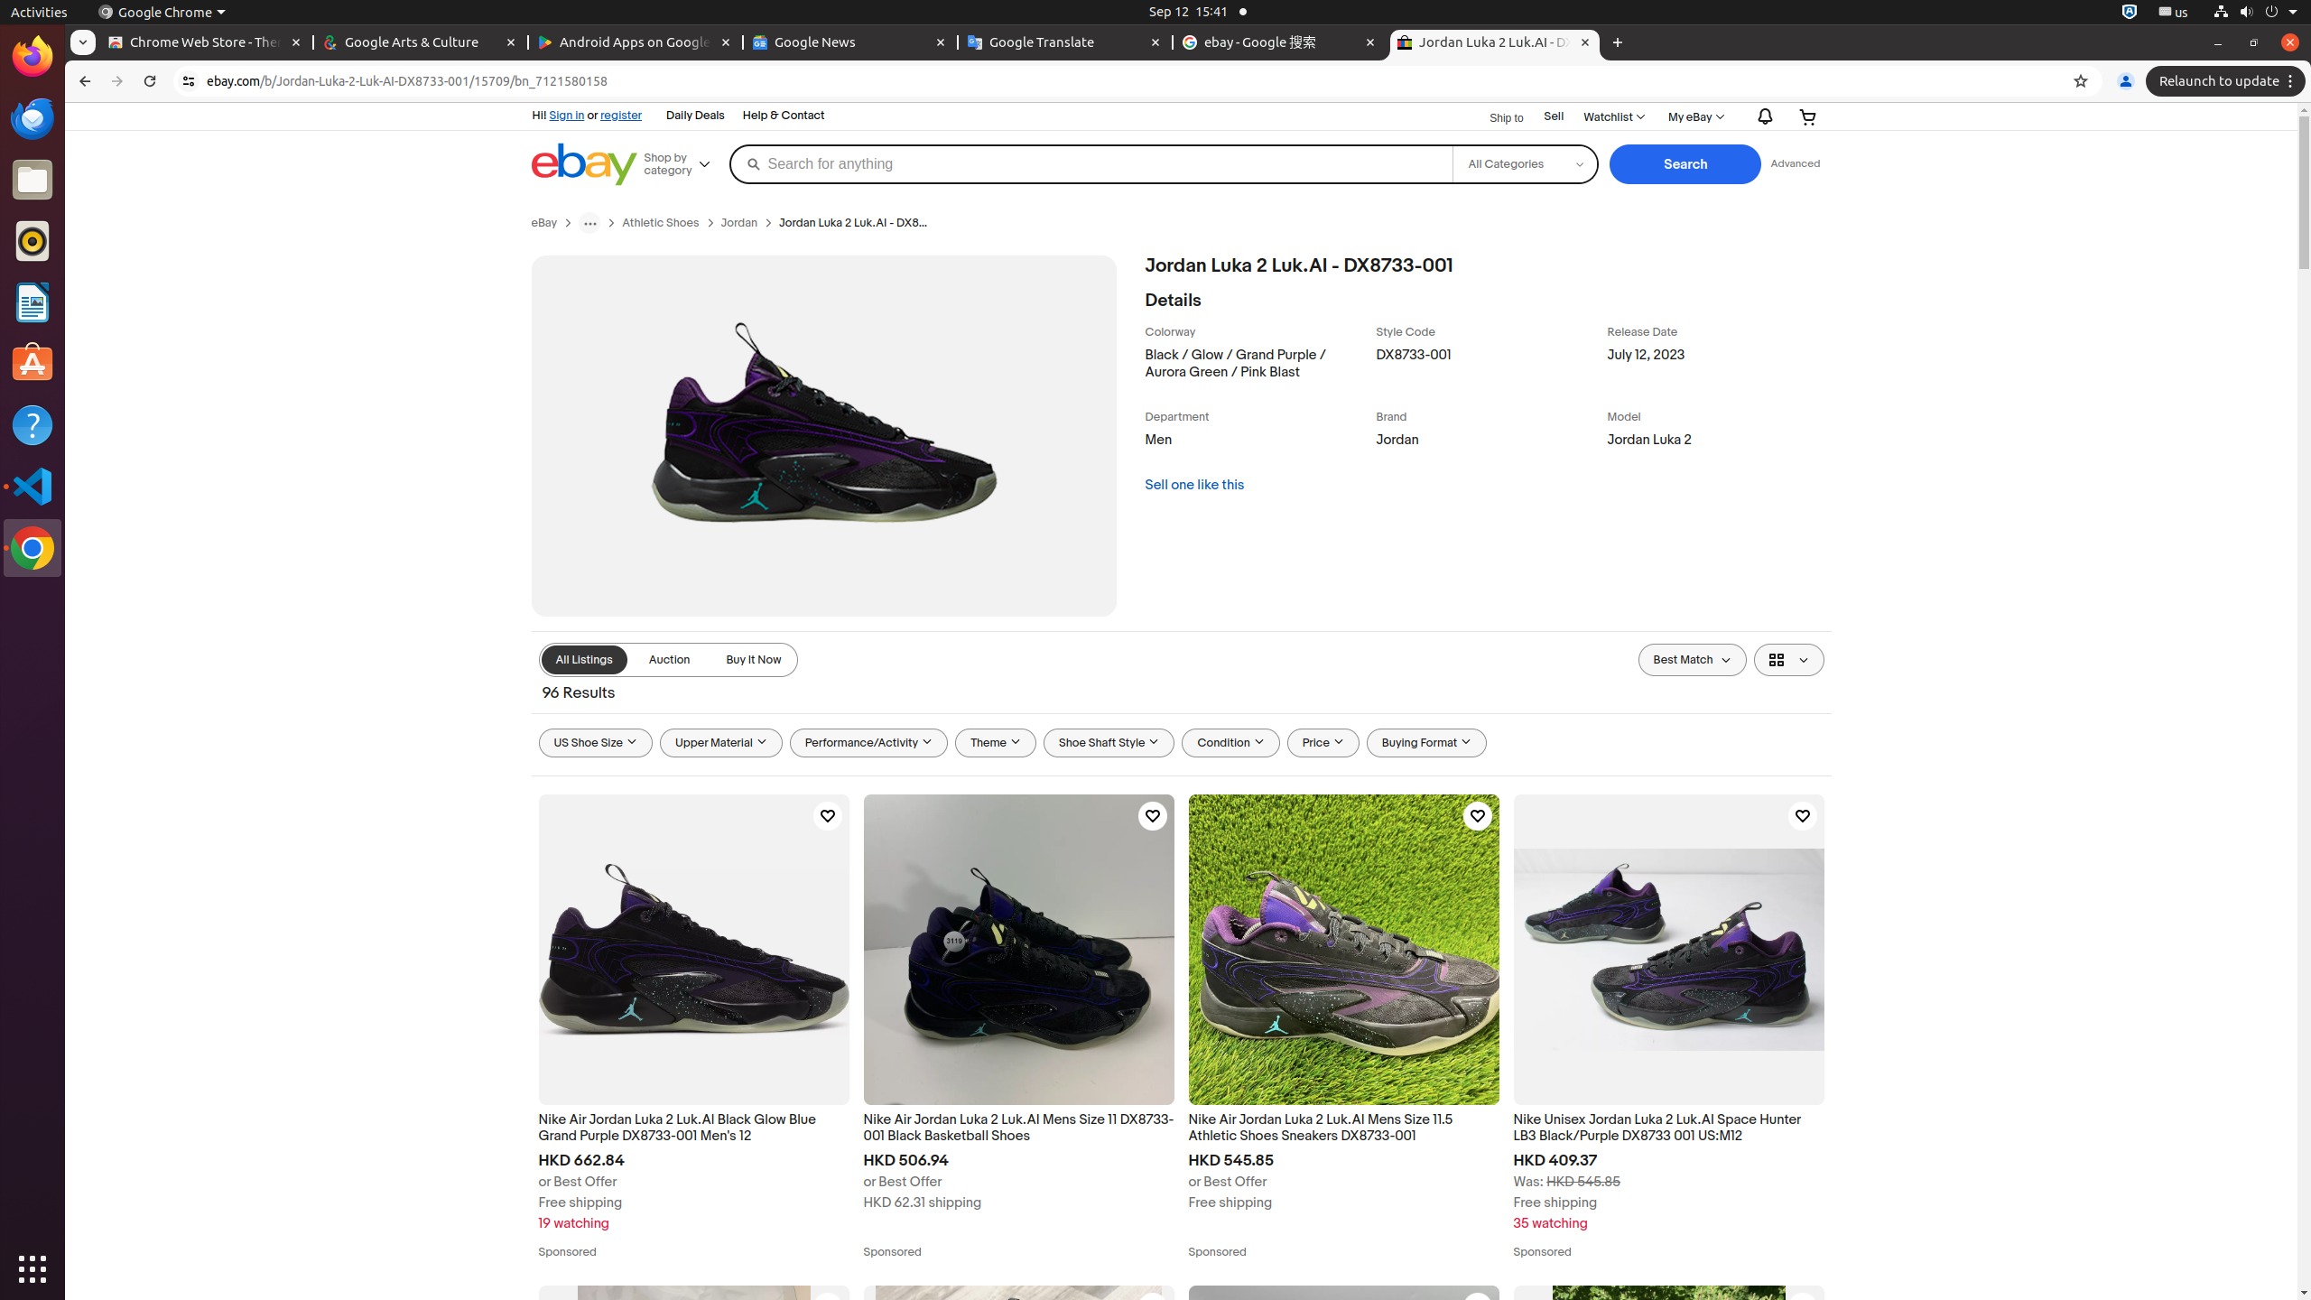  What do you see at coordinates (670, 660) in the screenshot?
I see `Auction` at bounding box center [670, 660].